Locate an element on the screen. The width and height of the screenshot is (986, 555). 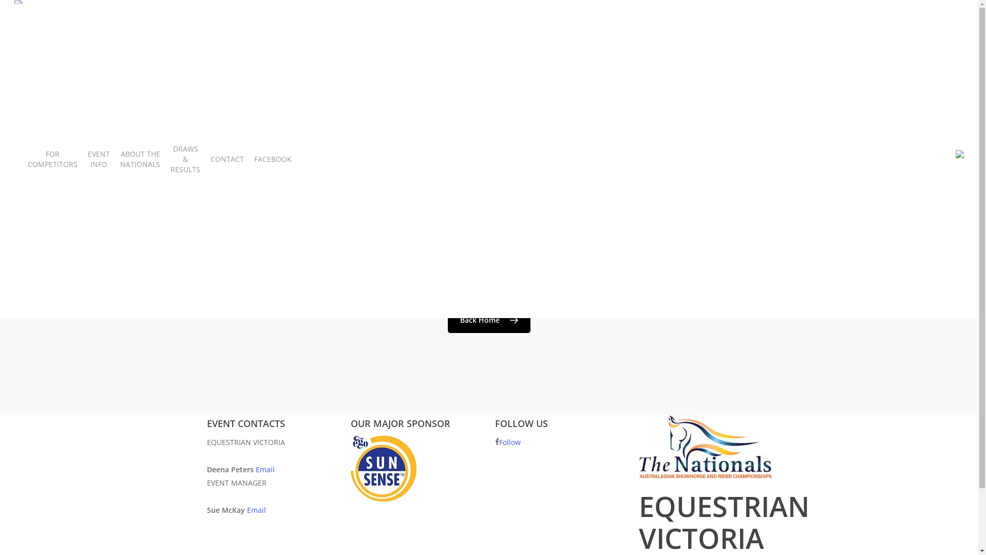
EVENT INFO is located at coordinates (99, 159).